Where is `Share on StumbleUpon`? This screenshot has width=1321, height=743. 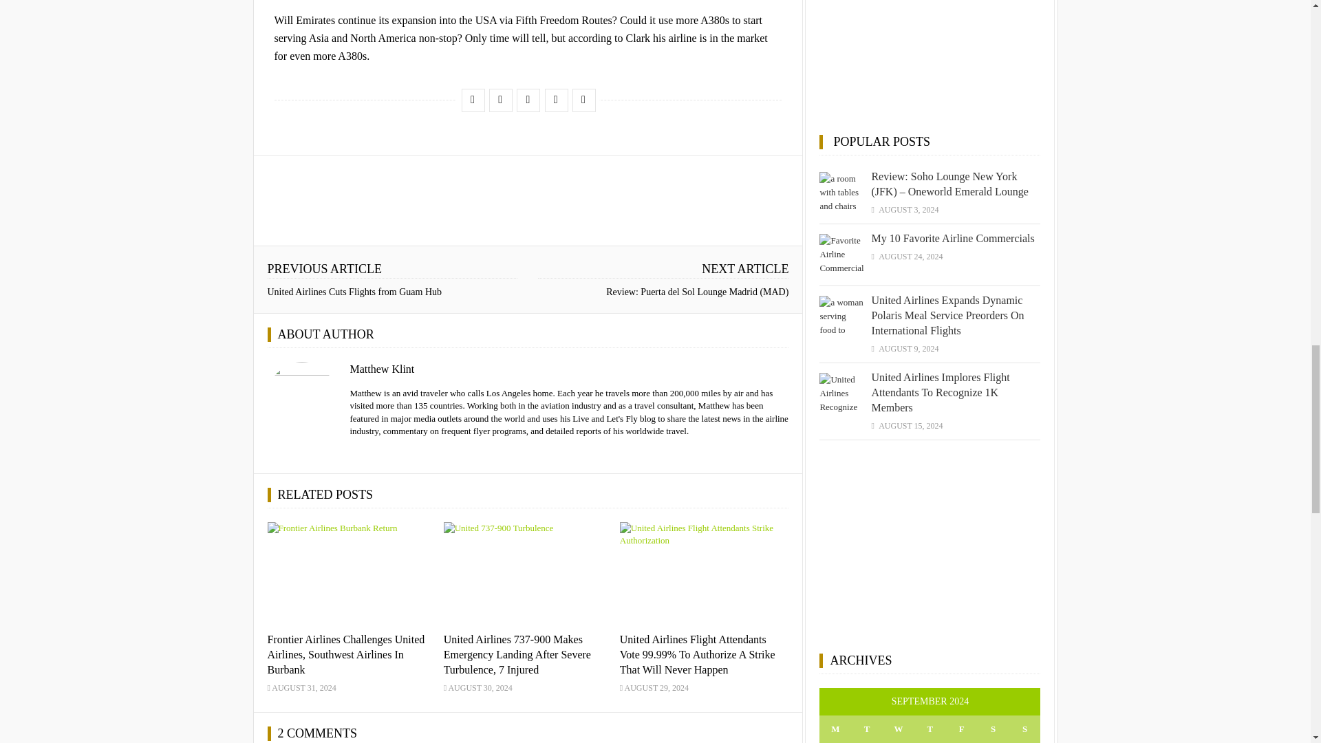
Share on StumbleUpon is located at coordinates (527, 99).